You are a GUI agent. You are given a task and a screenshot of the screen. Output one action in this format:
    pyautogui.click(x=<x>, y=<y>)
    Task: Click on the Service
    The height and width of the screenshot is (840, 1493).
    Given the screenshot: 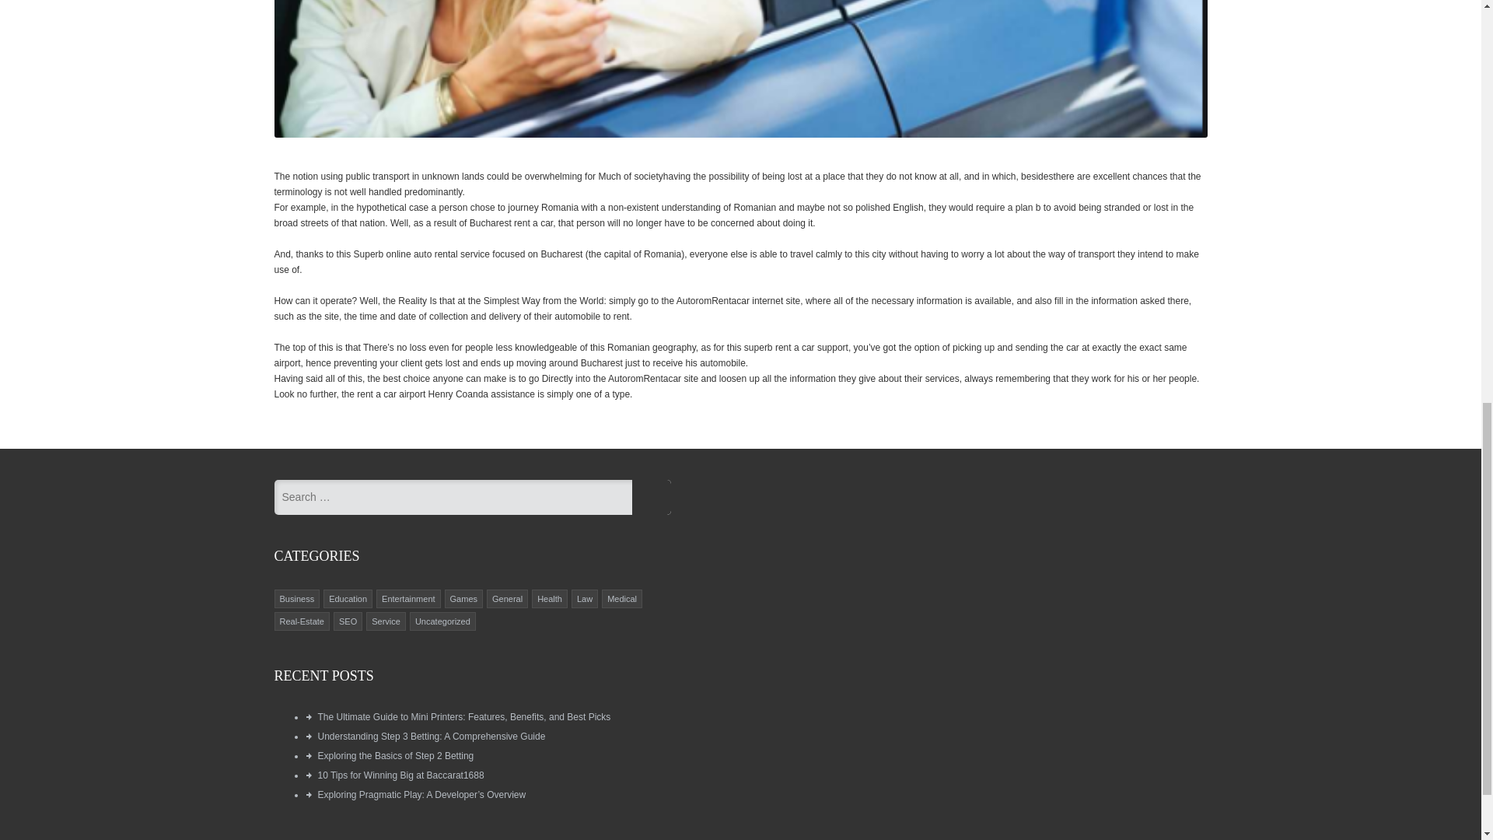 What is the action you would take?
    pyautogui.click(x=386, y=621)
    